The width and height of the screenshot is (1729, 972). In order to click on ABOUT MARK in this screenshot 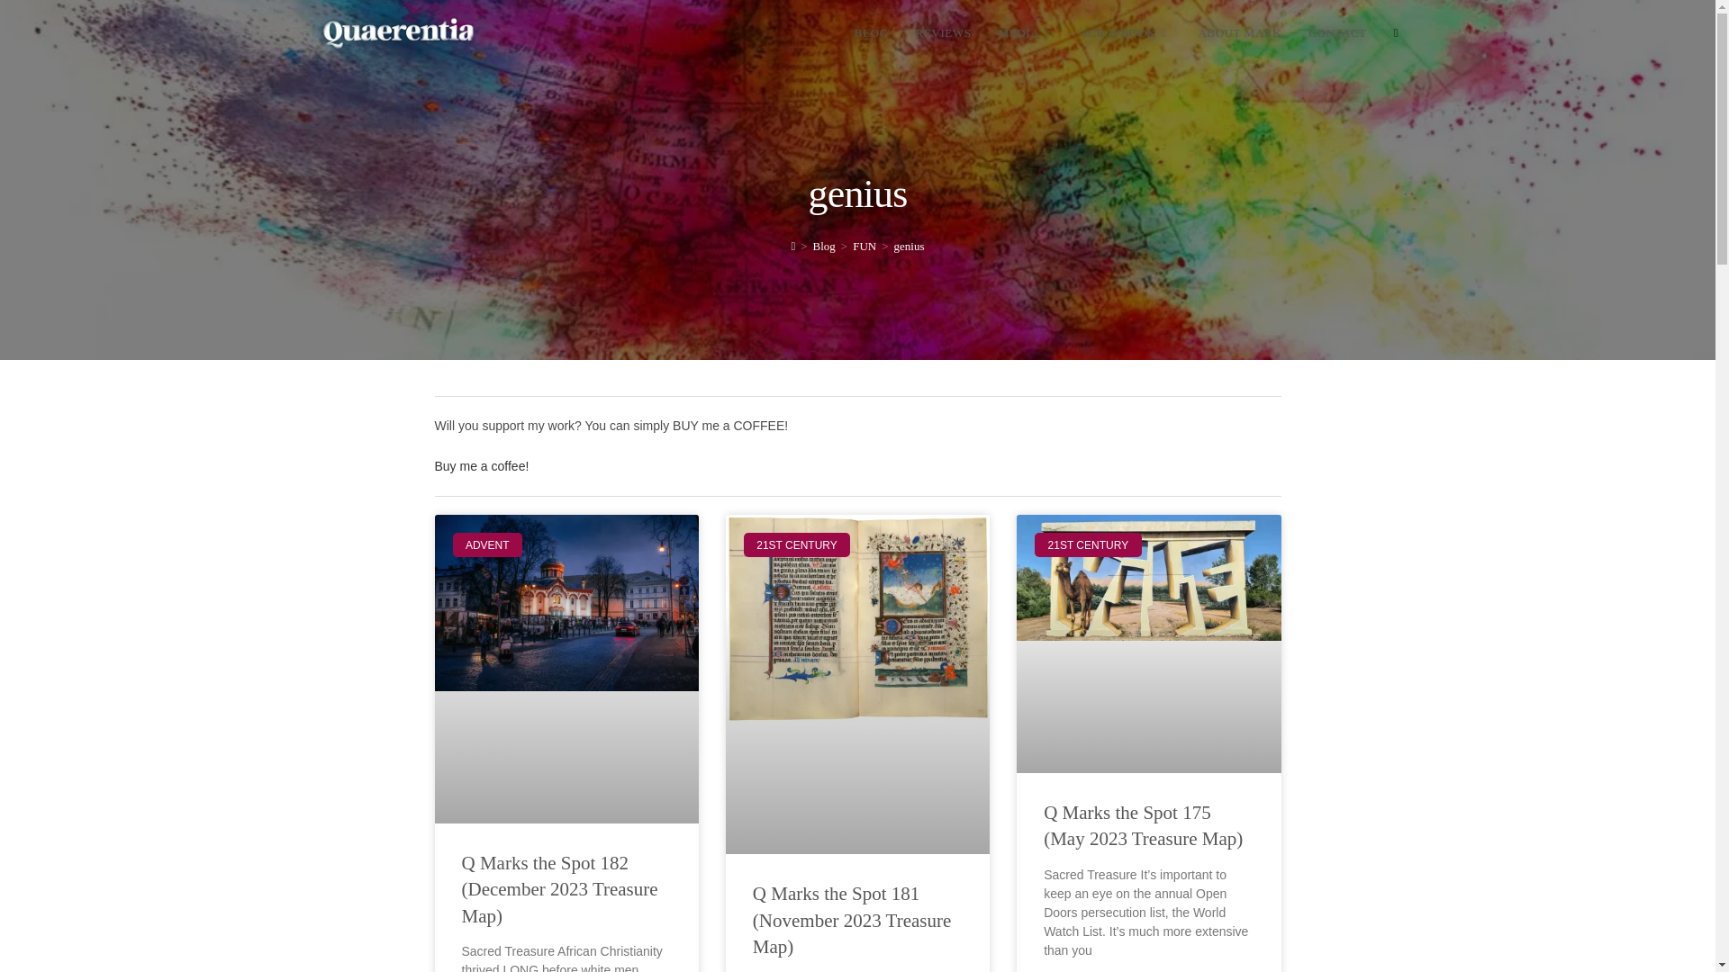, I will do `click(1239, 33)`.